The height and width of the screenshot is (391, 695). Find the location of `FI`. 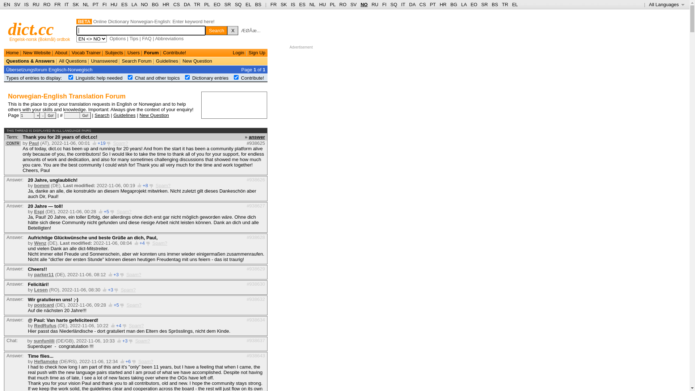

FI is located at coordinates (105, 4).